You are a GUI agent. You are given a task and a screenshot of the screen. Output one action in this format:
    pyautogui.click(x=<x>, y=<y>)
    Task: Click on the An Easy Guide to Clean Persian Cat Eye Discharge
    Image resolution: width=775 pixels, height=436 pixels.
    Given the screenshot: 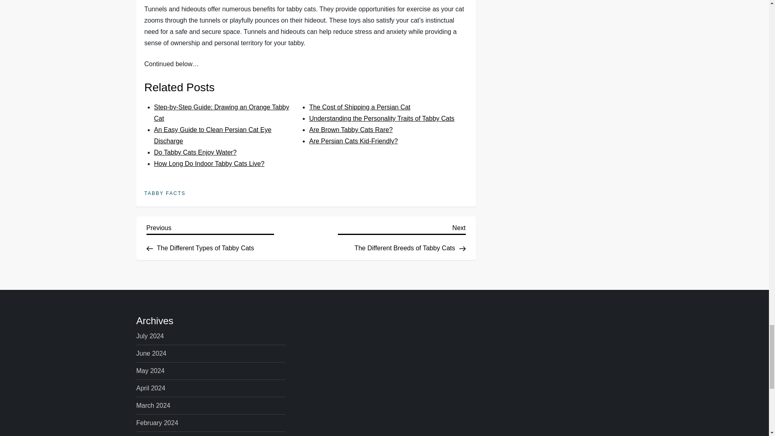 What is the action you would take?
    pyautogui.click(x=213, y=135)
    